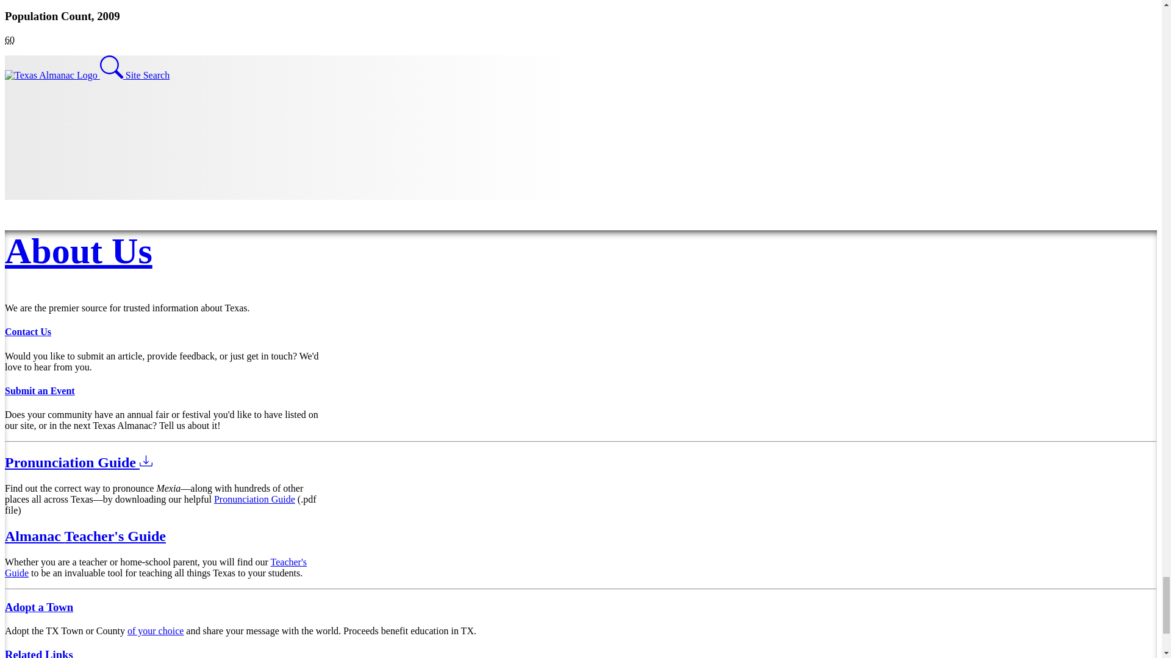 The image size is (1171, 658). Describe the element at coordinates (134, 74) in the screenshot. I see `Site Search` at that location.